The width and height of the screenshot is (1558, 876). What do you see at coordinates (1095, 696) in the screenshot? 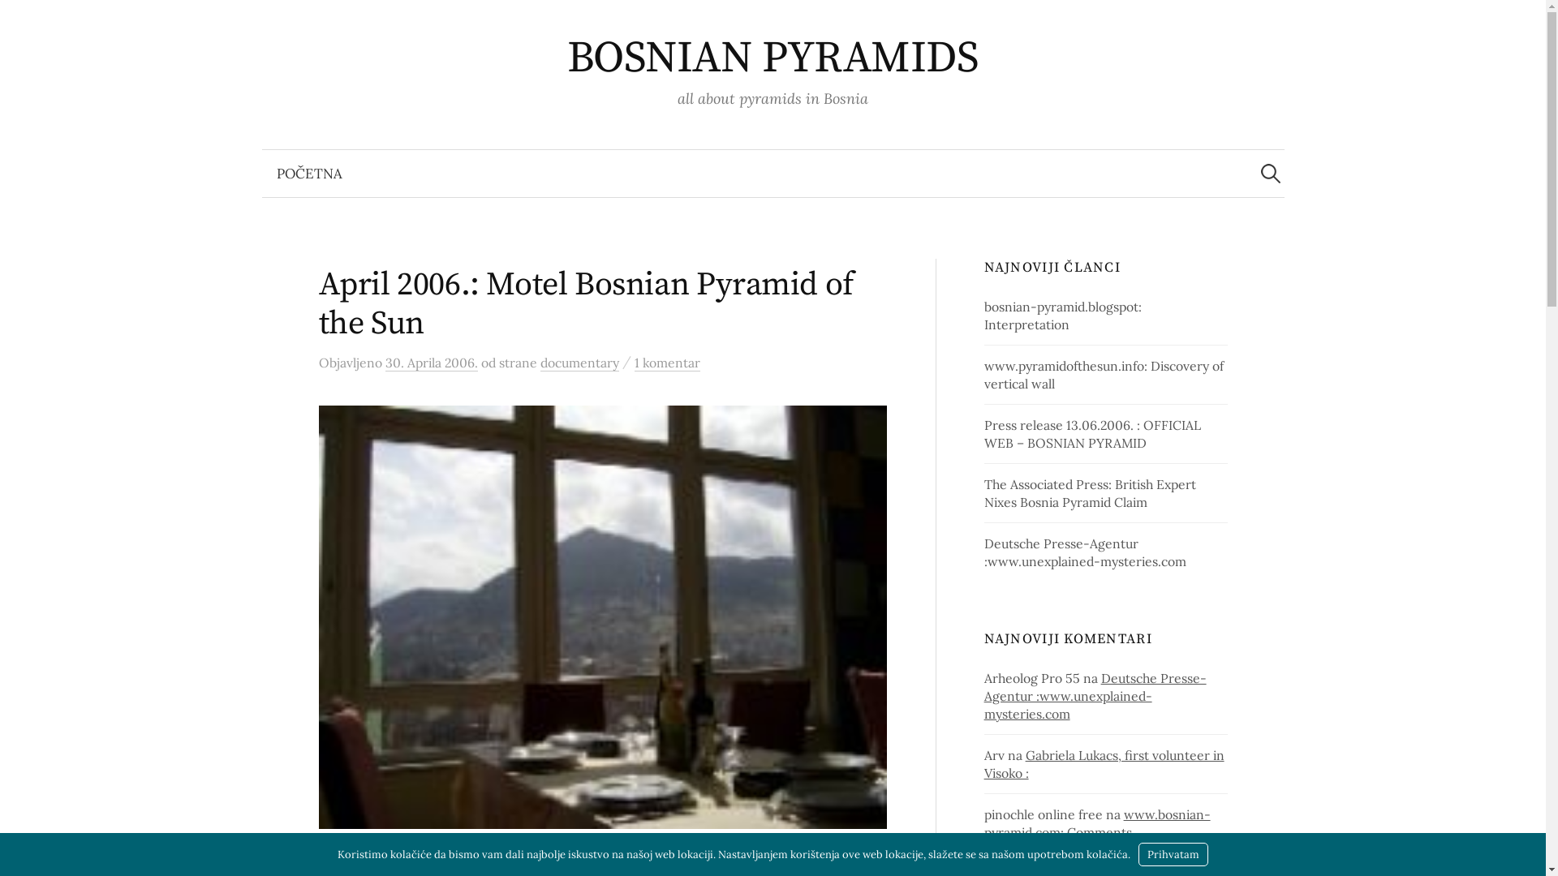
I see `Deutsche Presse-Agentur :www.unexplained-mysteries.com` at bounding box center [1095, 696].